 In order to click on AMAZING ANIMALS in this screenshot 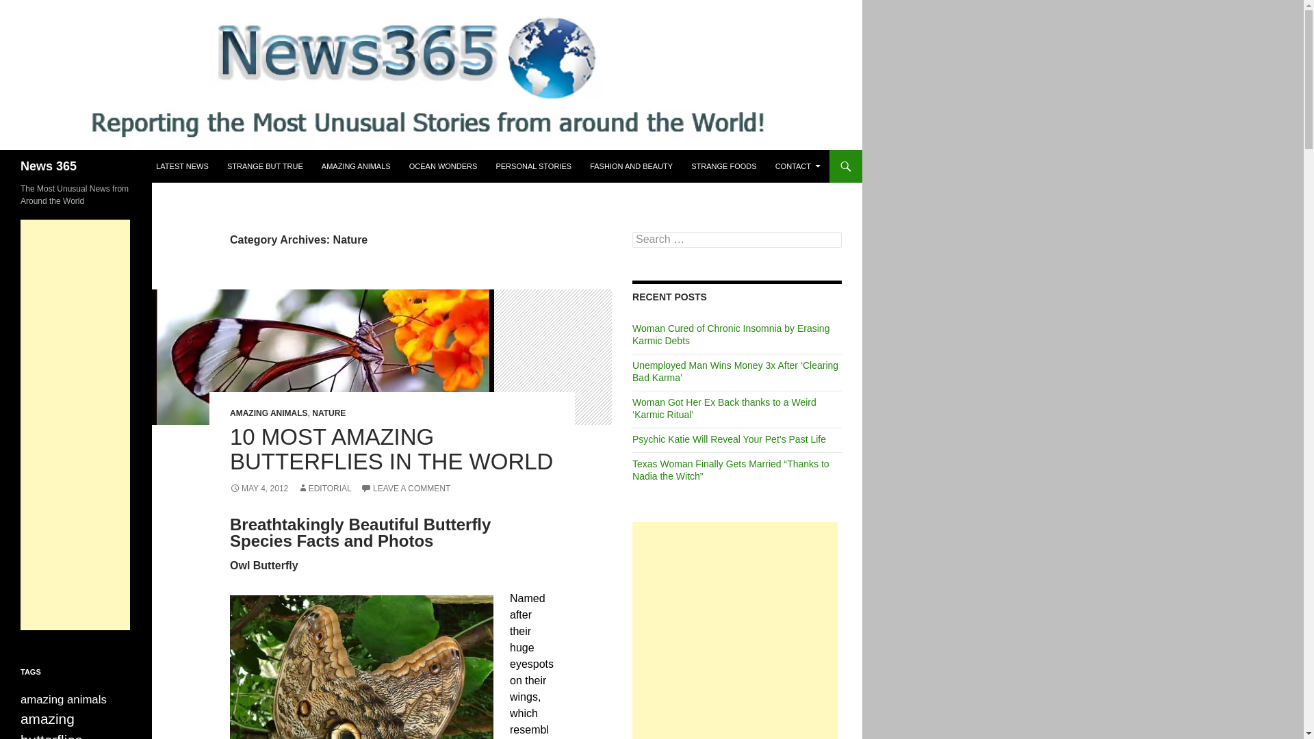, I will do `click(268, 413)`.